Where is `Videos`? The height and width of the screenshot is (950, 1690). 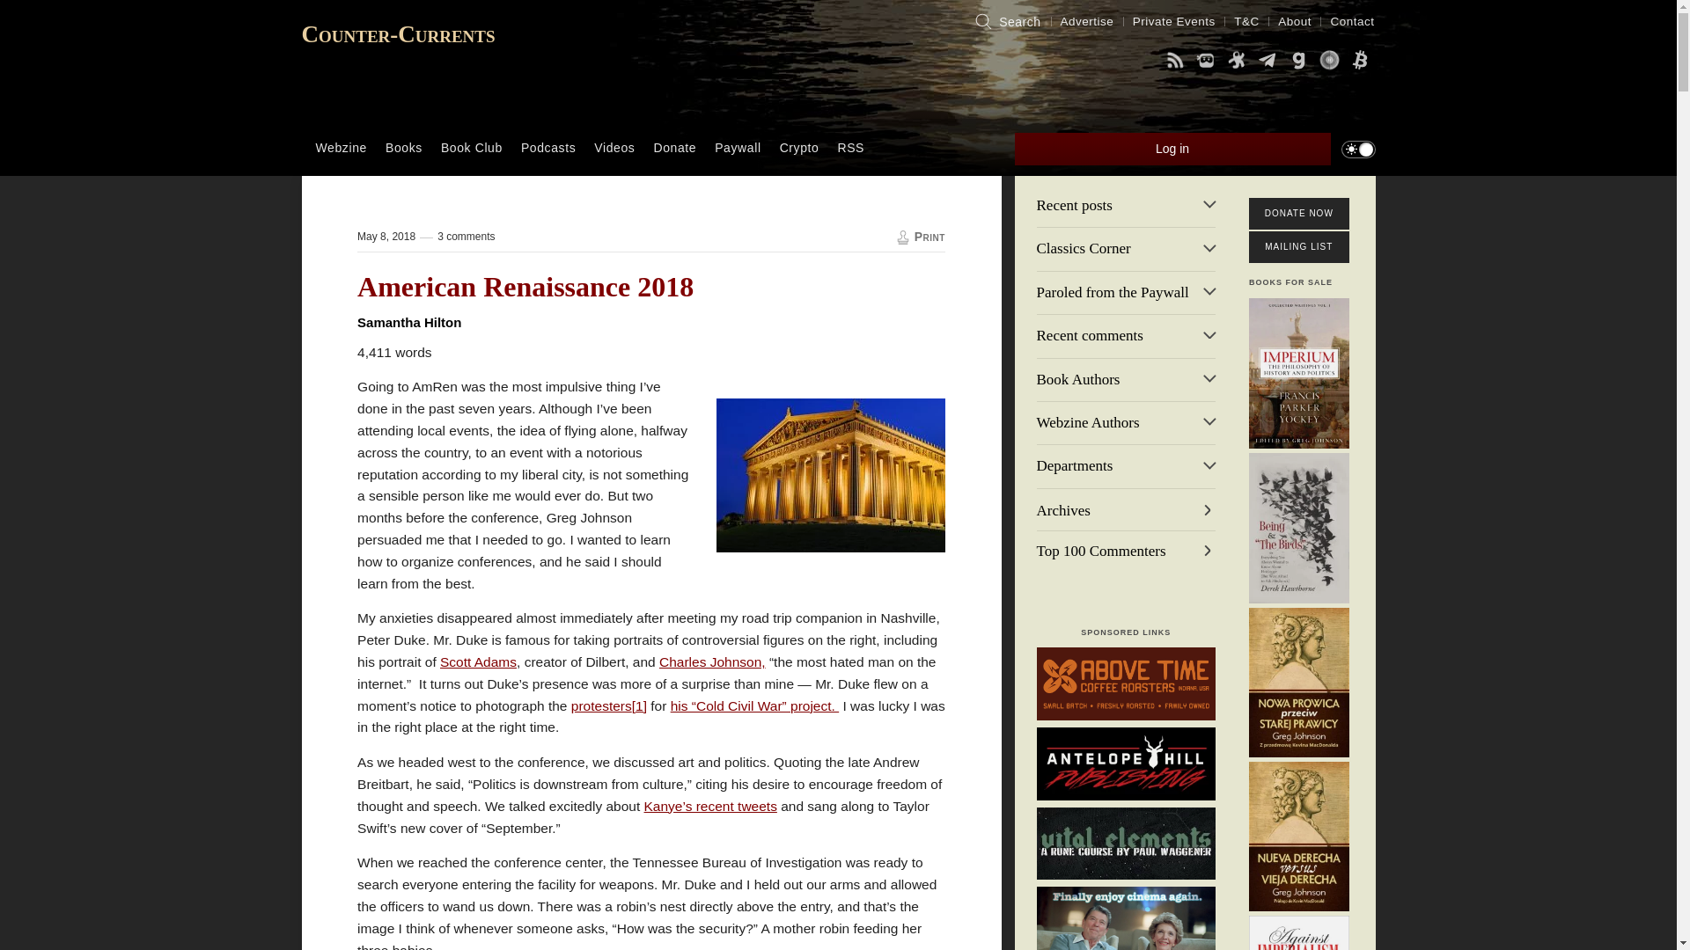
Videos is located at coordinates (614, 147).